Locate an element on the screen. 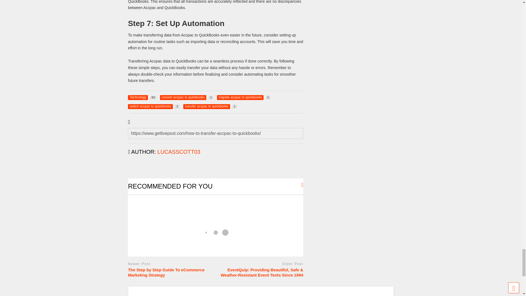 Image resolution: width=526 pixels, height=296 pixels. author profile is located at coordinates (243, 98).